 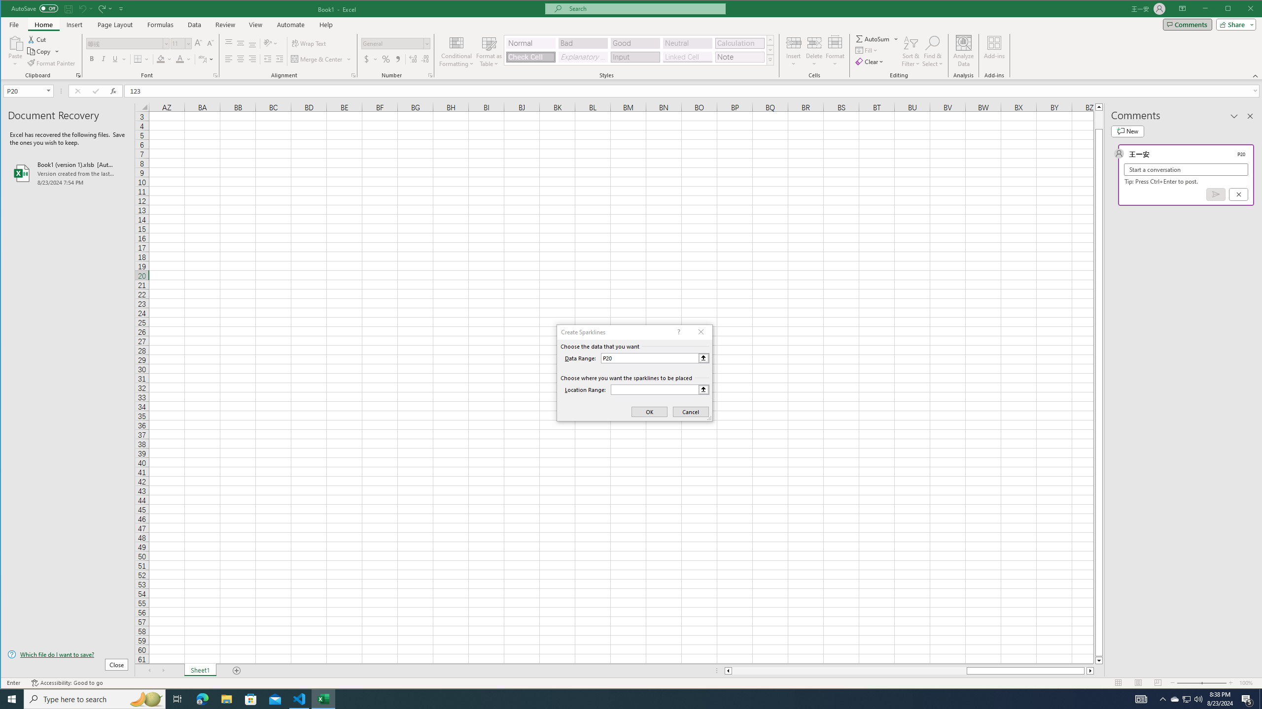 I want to click on Cell Styles, so click(x=770, y=60).